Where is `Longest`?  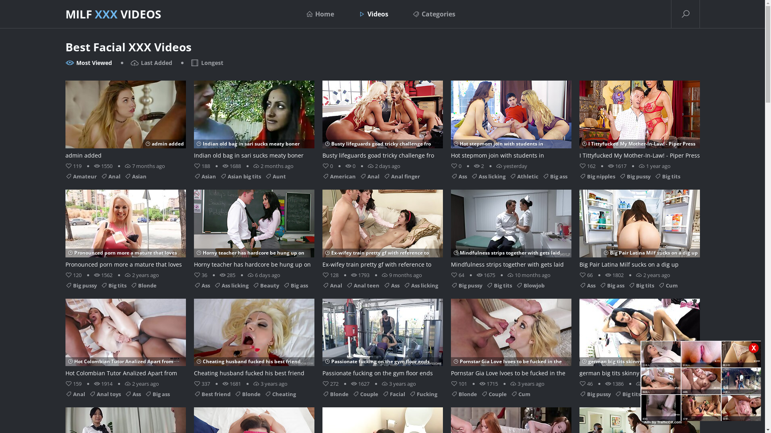
Longest is located at coordinates (207, 63).